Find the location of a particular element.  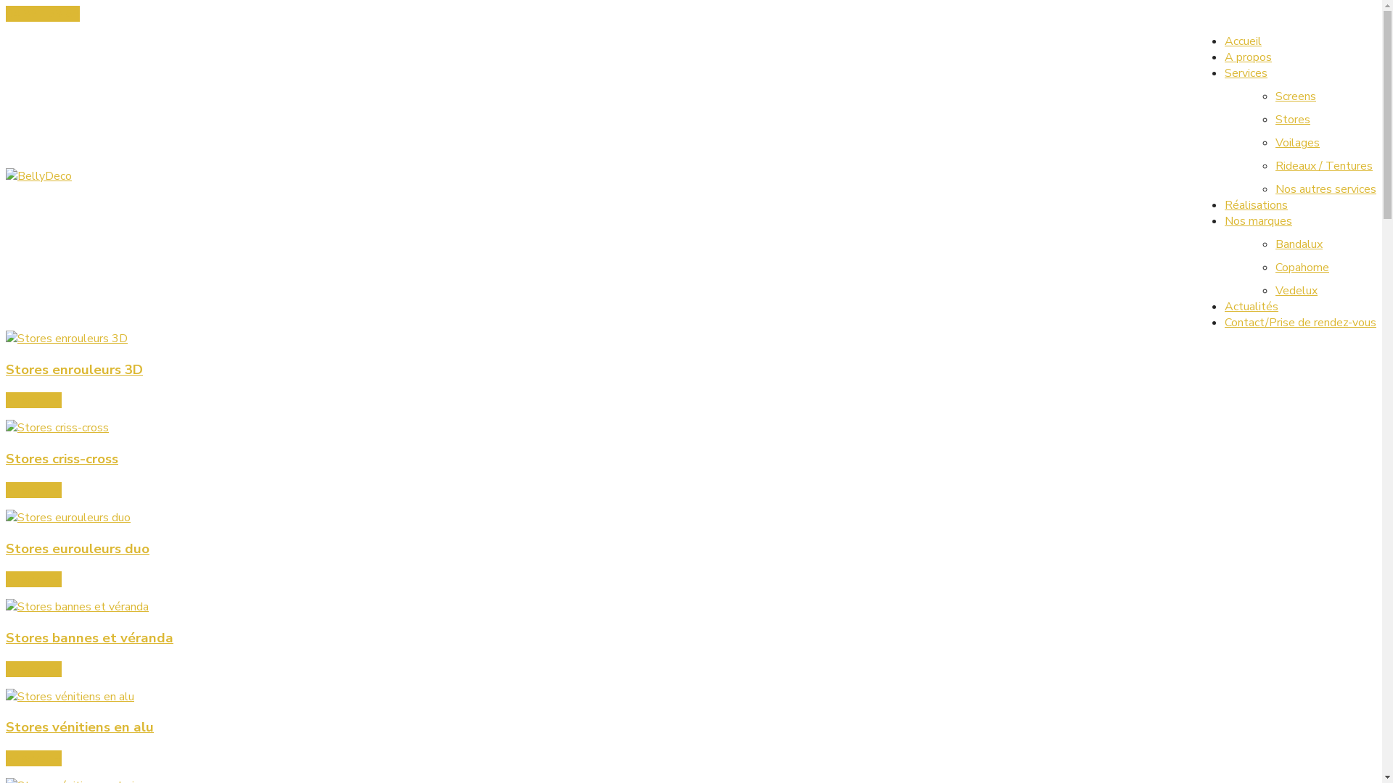

04 387 53 58 is located at coordinates (43, 14).